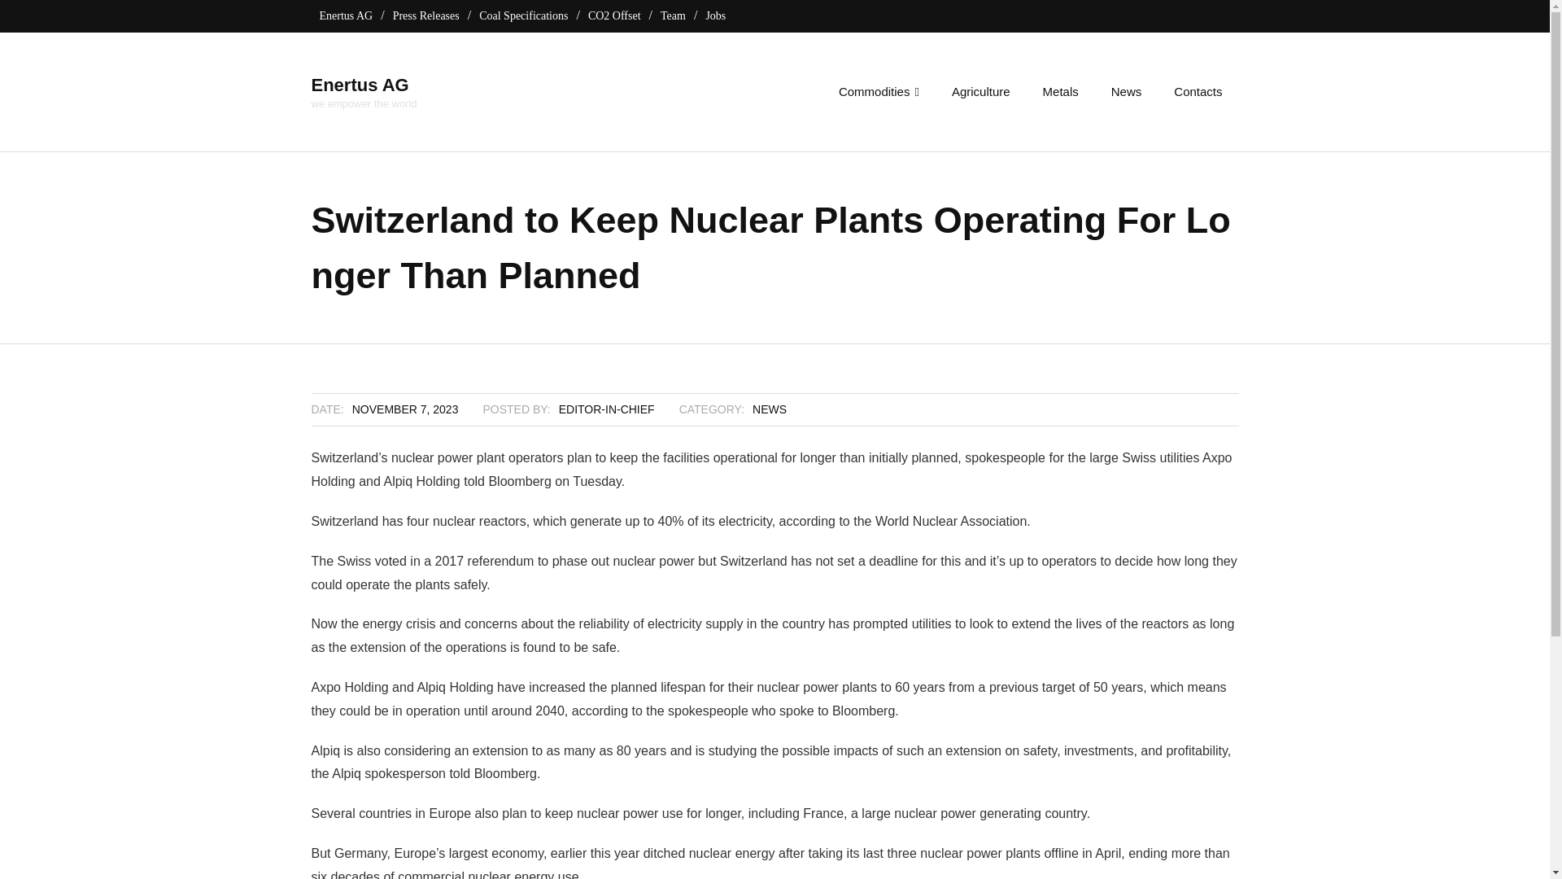 The height and width of the screenshot is (879, 1562). Describe the element at coordinates (673, 15) in the screenshot. I see `Commodities` at that location.